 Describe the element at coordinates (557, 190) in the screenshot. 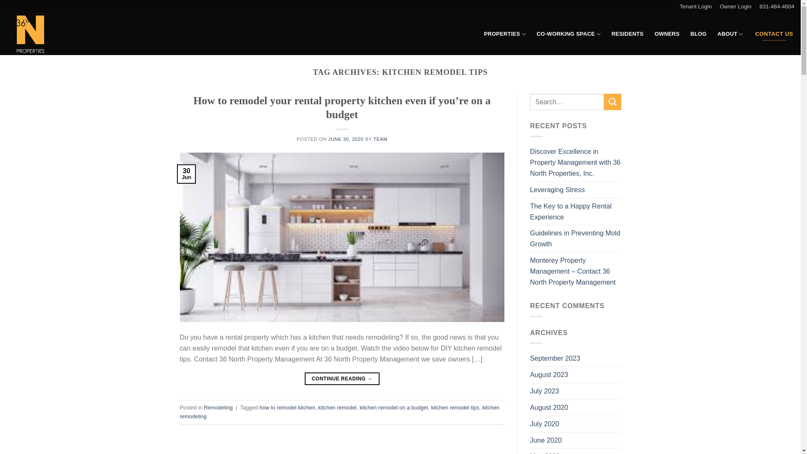

I see `Leveraging Stress` at that location.